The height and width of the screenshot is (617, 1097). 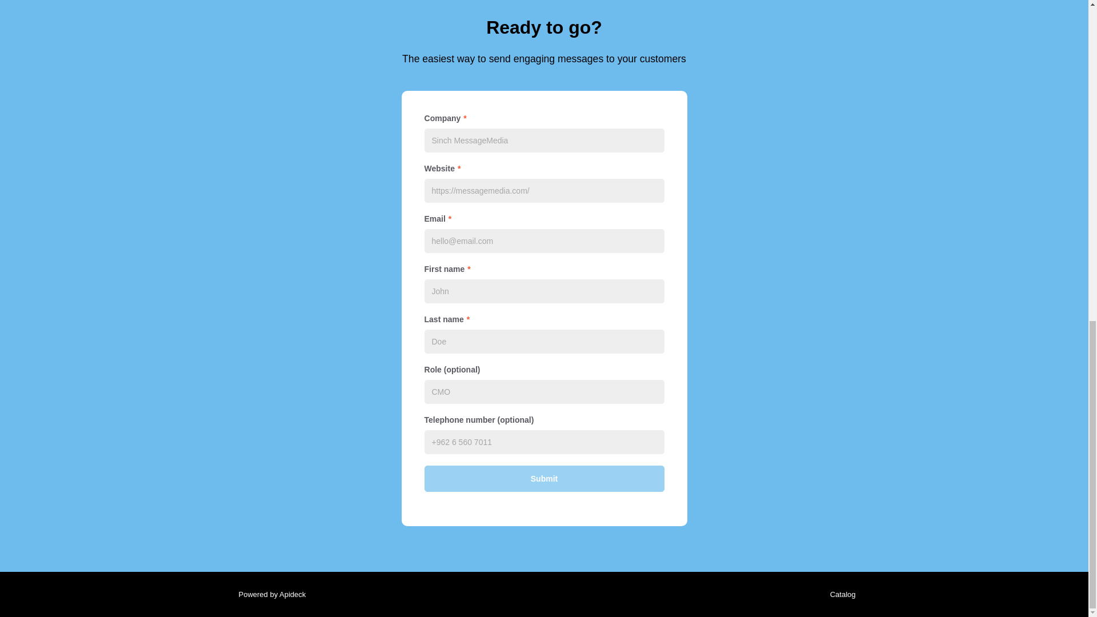 I want to click on Submit, so click(x=543, y=479).